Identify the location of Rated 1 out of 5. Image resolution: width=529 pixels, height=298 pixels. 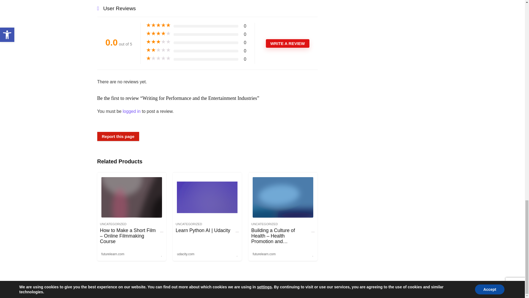
(158, 58).